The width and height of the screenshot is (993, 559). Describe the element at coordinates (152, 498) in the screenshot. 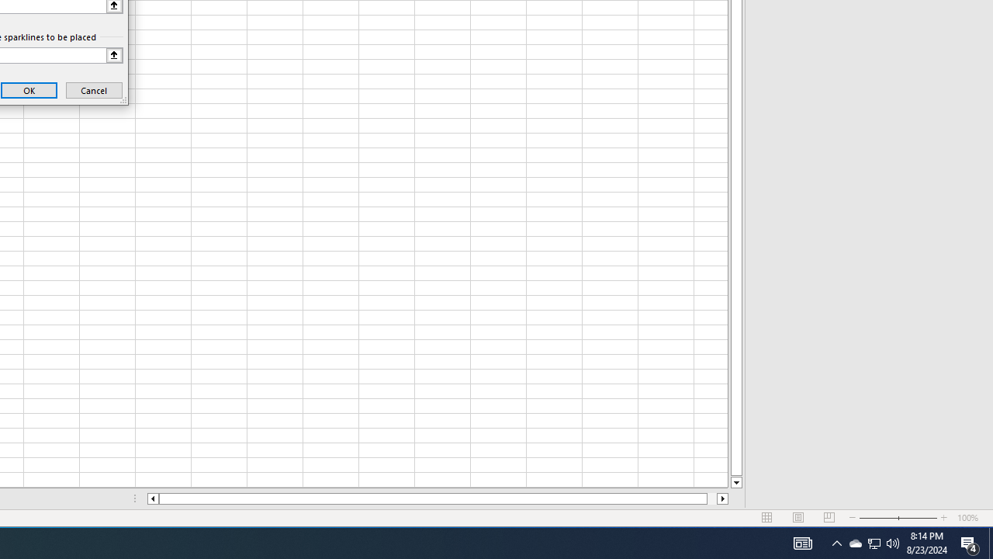

I see `Column left` at that location.